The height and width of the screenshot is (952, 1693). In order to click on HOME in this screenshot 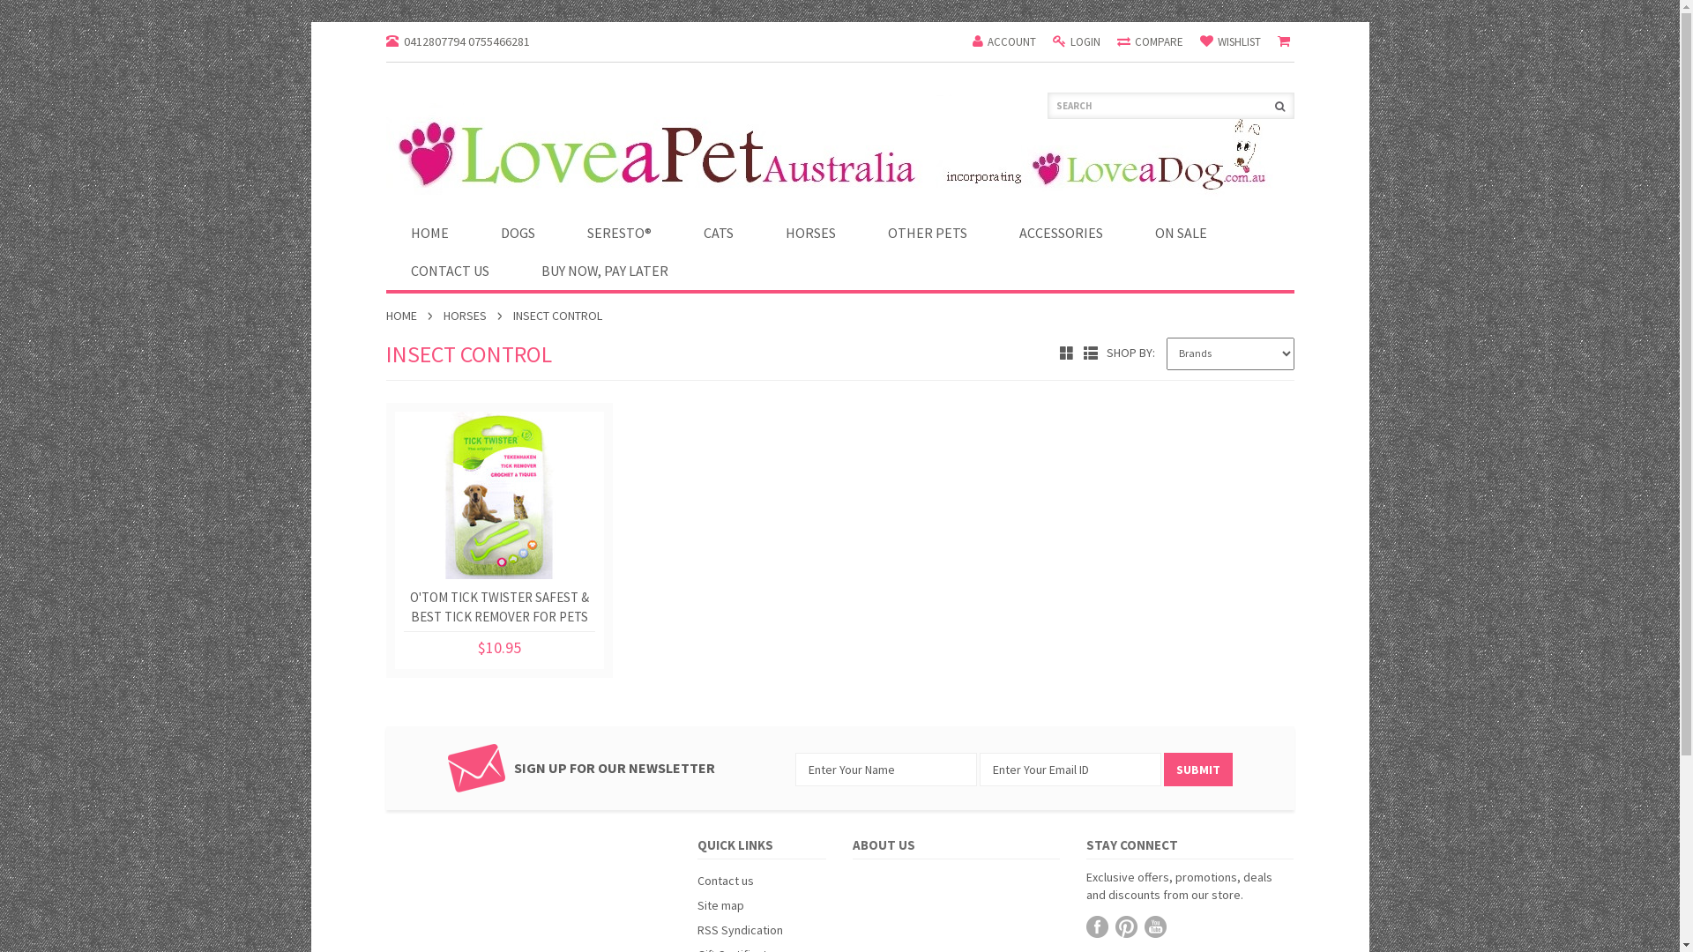, I will do `click(429, 233)`.